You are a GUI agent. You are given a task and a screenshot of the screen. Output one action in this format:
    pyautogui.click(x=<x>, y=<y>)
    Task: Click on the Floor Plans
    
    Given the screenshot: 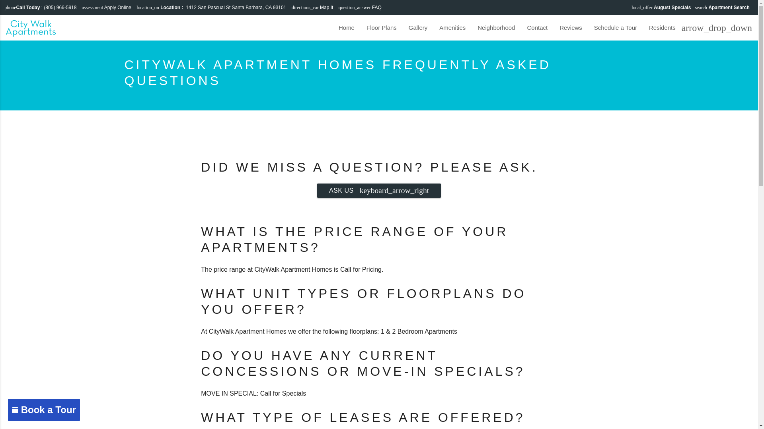 What is the action you would take?
    pyautogui.click(x=381, y=27)
    